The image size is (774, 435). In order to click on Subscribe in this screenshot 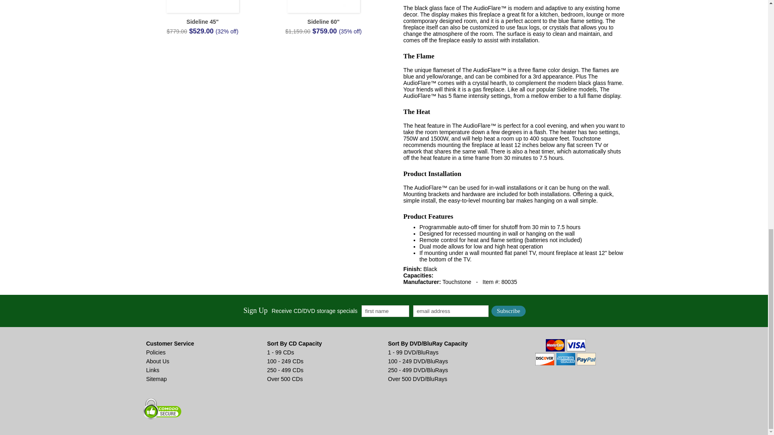, I will do `click(509, 311)`.